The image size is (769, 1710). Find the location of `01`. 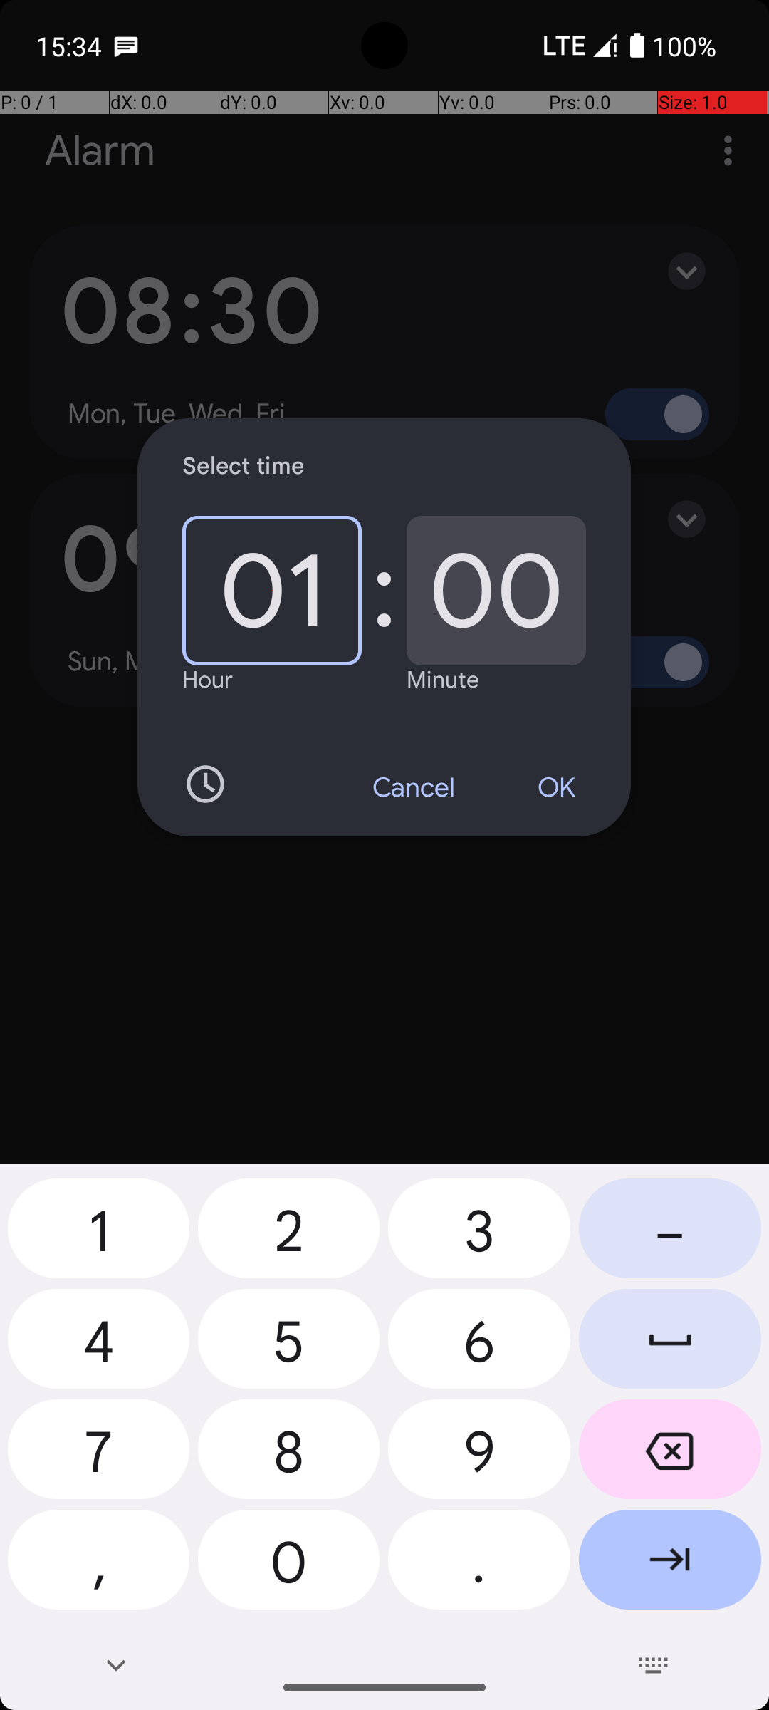

01 is located at coordinates (272, 591).